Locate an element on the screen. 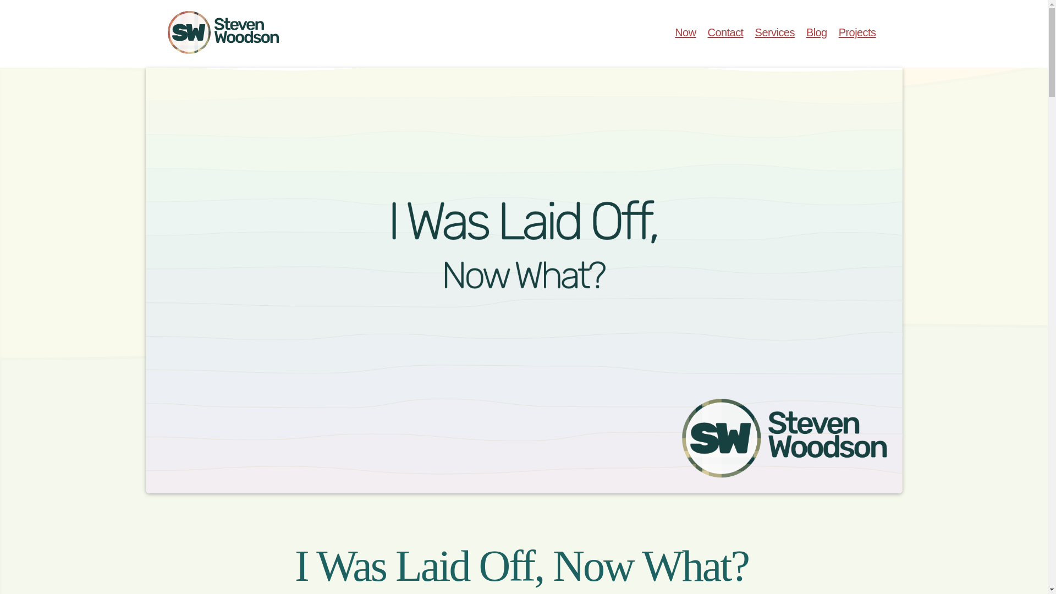 This screenshot has height=594, width=1056. Homepage is located at coordinates (234, 32).